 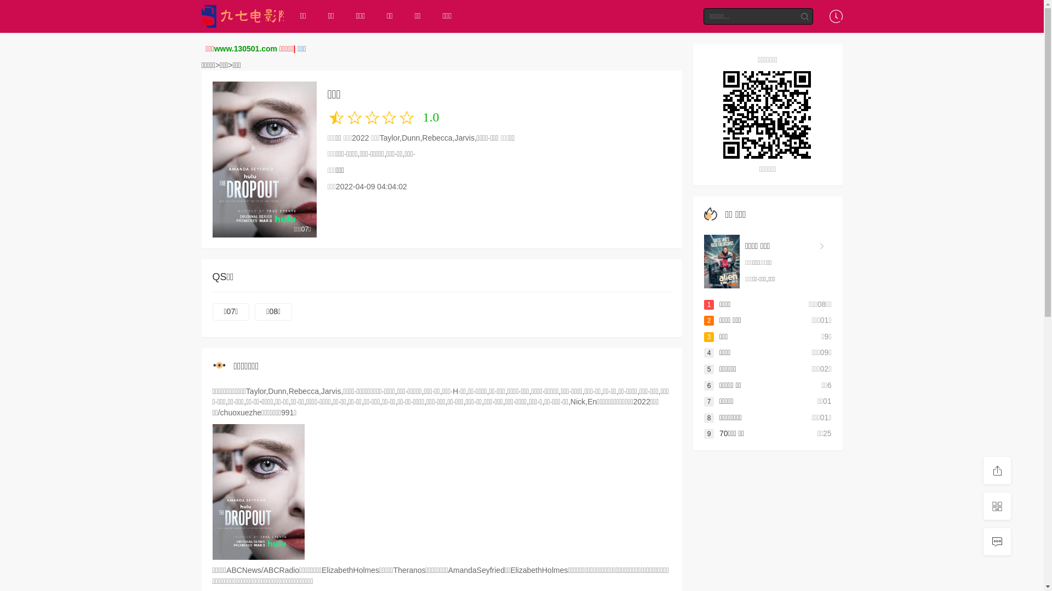 What do you see at coordinates (768, 115) in the screenshot?
I see `http://www.130501.com/w/h77442.html` at bounding box center [768, 115].